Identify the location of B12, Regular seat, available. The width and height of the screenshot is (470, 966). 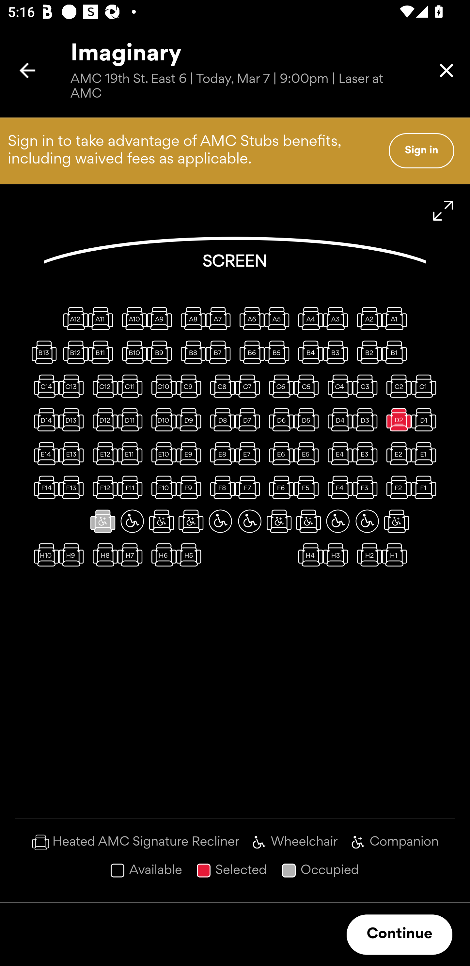
(73, 352).